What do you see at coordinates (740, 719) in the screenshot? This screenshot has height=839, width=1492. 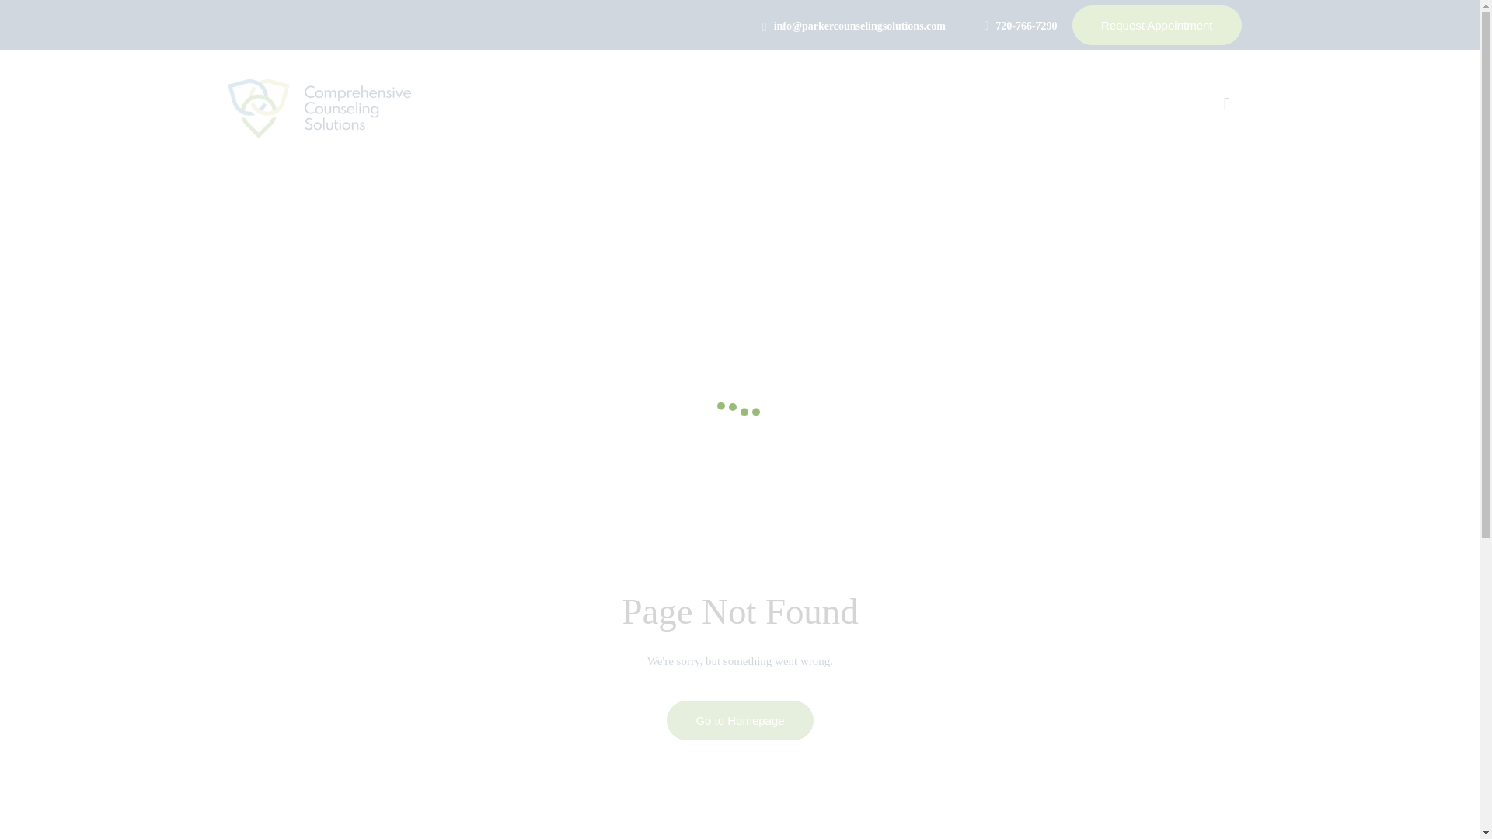 I see `Go to Homepage` at bounding box center [740, 719].